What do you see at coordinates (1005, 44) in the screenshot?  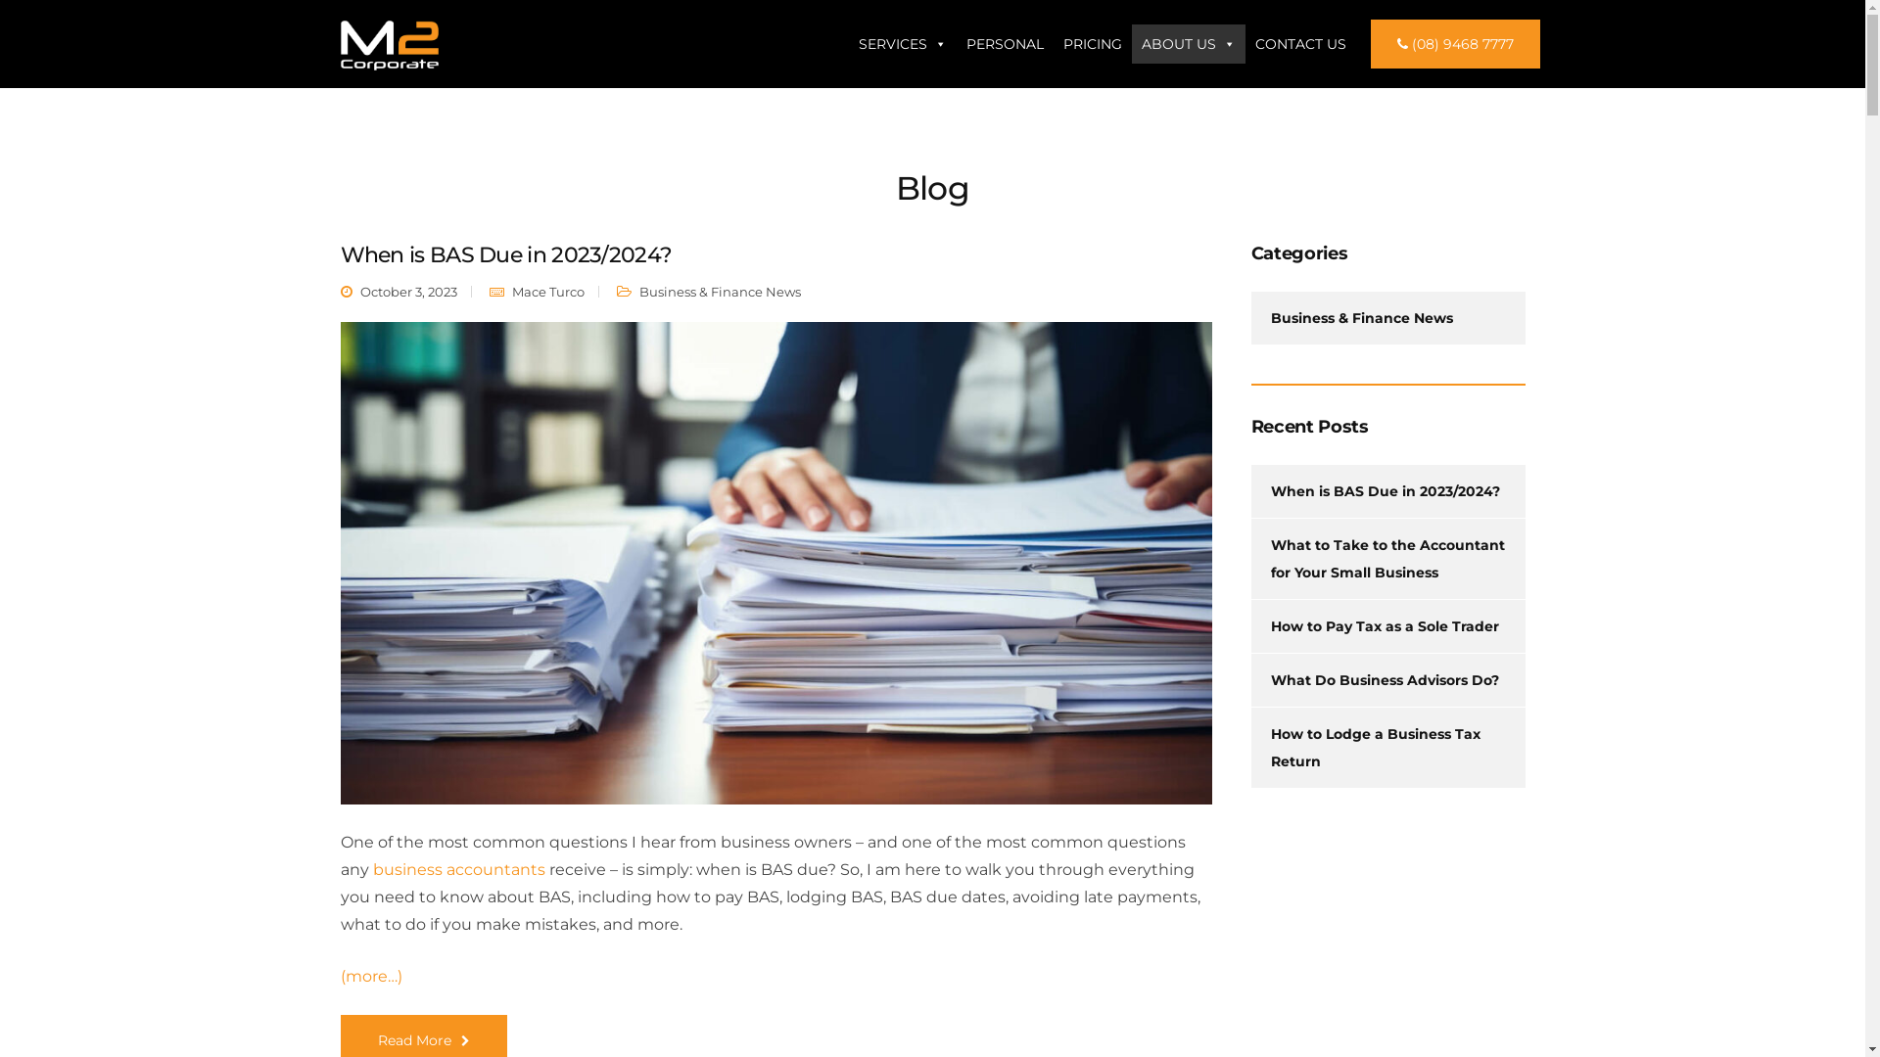 I see `PERSONAL` at bounding box center [1005, 44].